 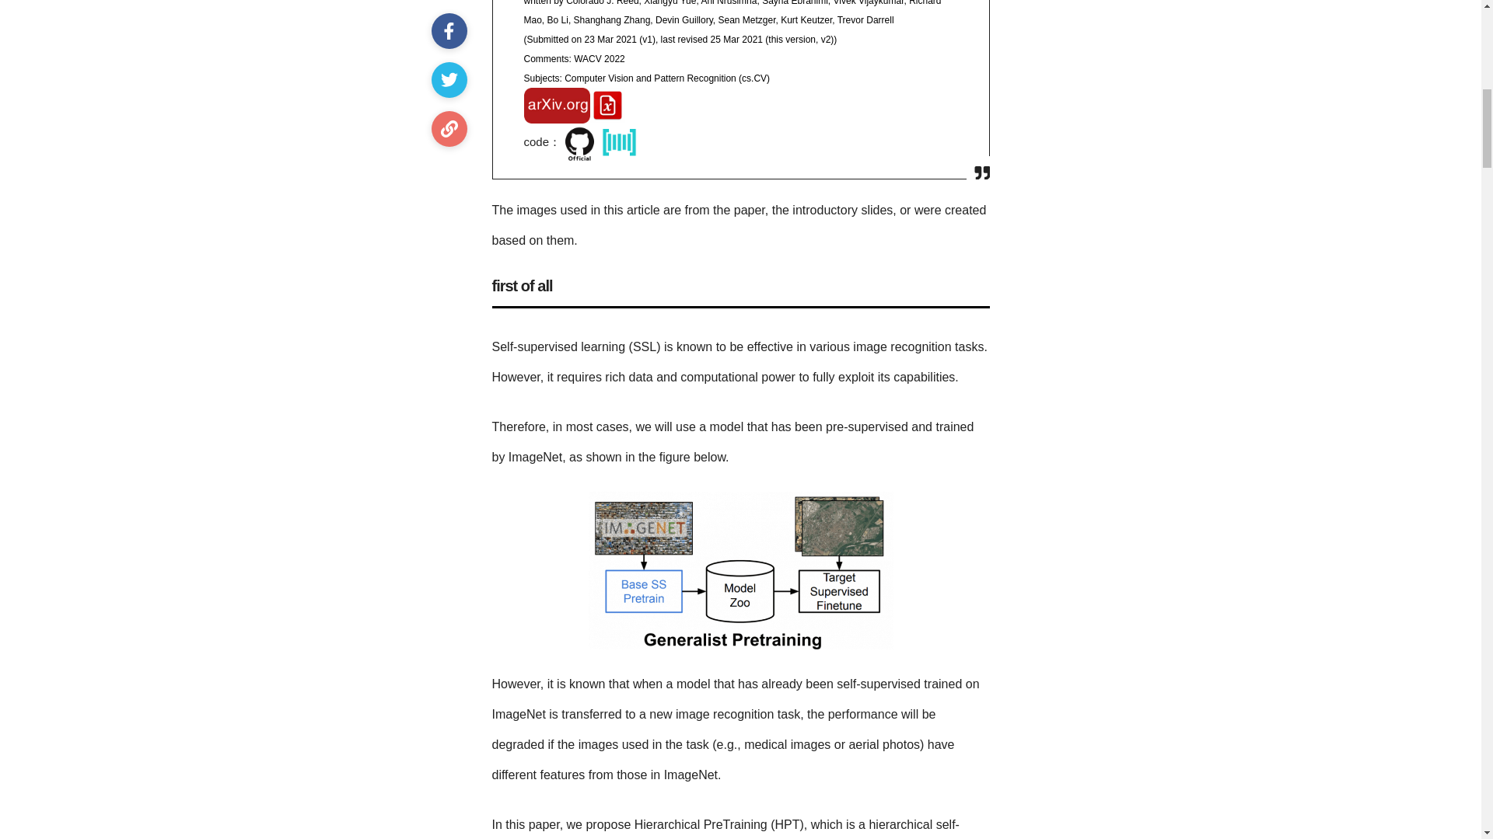 I want to click on Ani Nrusimha, so click(x=728, y=3).